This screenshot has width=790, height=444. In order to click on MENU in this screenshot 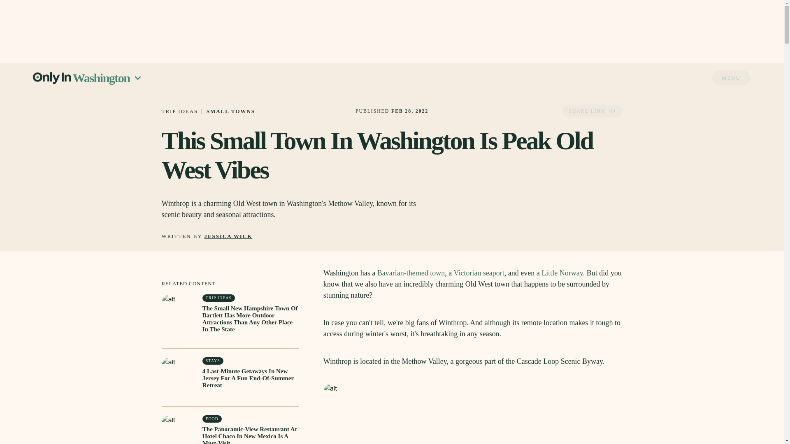, I will do `click(731, 78)`.